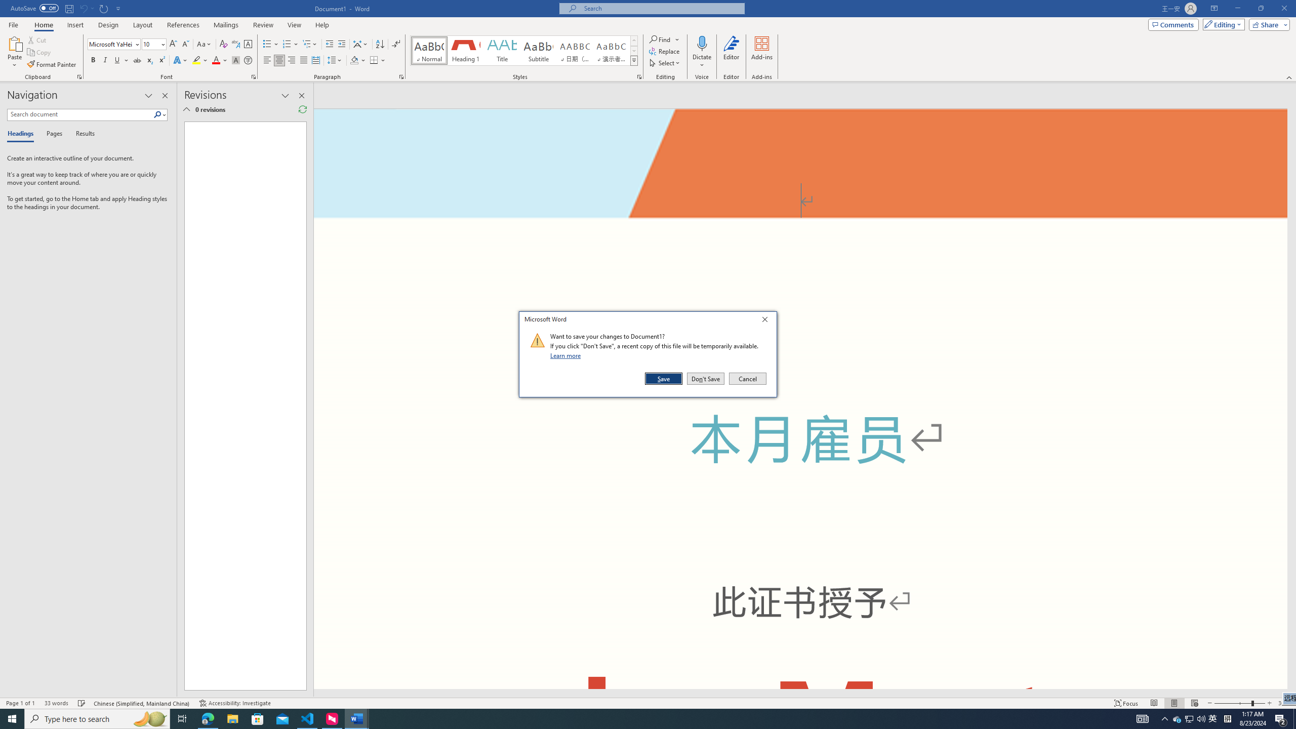 This screenshot has width=1296, height=729. What do you see at coordinates (648, 703) in the screenshot?
I see `Class: MsoCommandBar` at bounding box center [648, 703].